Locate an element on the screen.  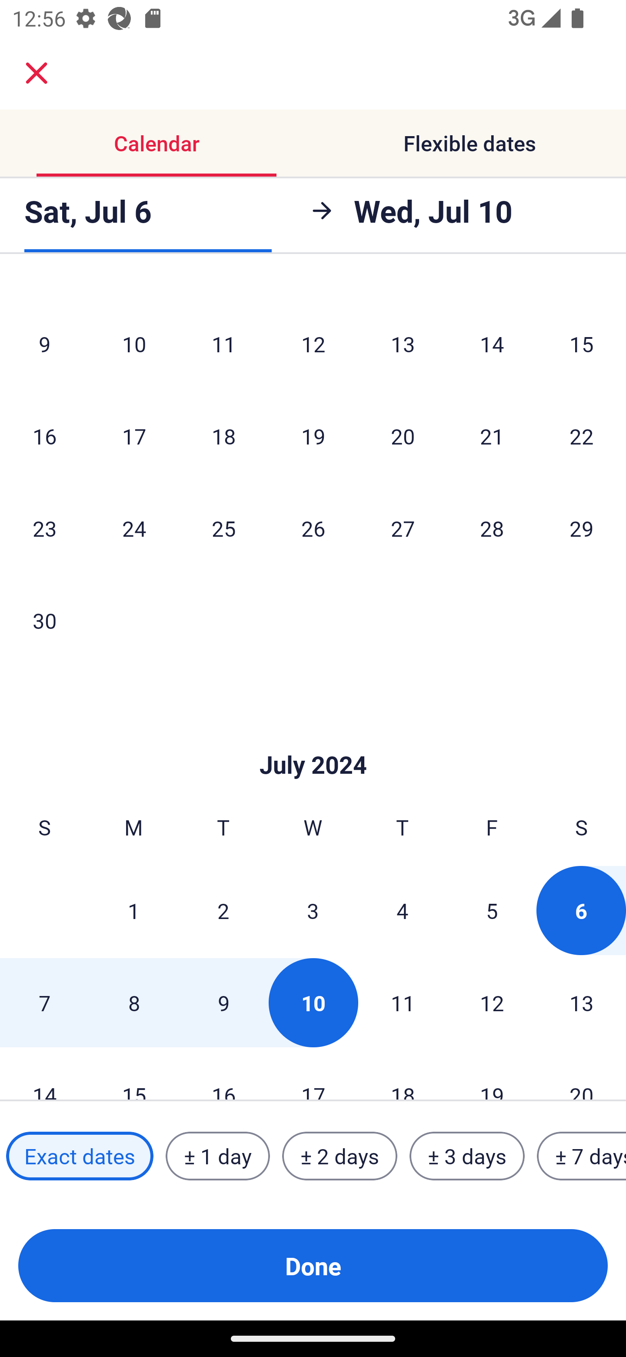
23 Sunday, June 23, 2024 is located at coordinates (44, 528).